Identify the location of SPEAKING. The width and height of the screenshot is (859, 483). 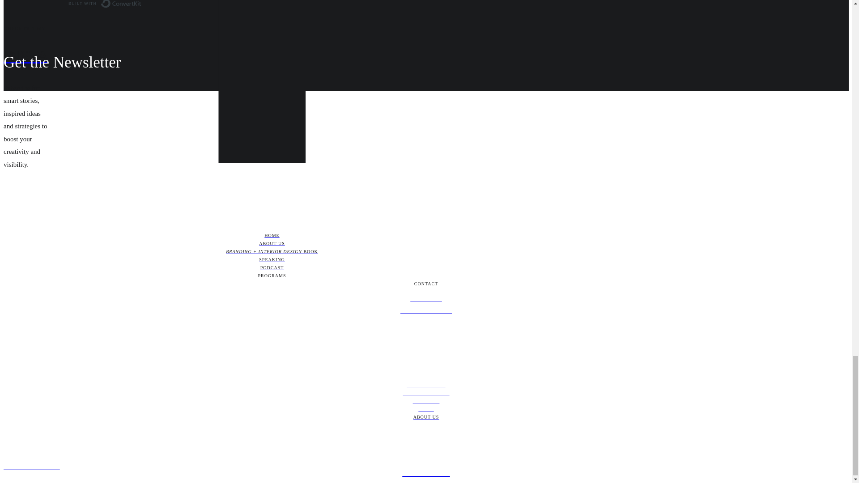
(272, 259).